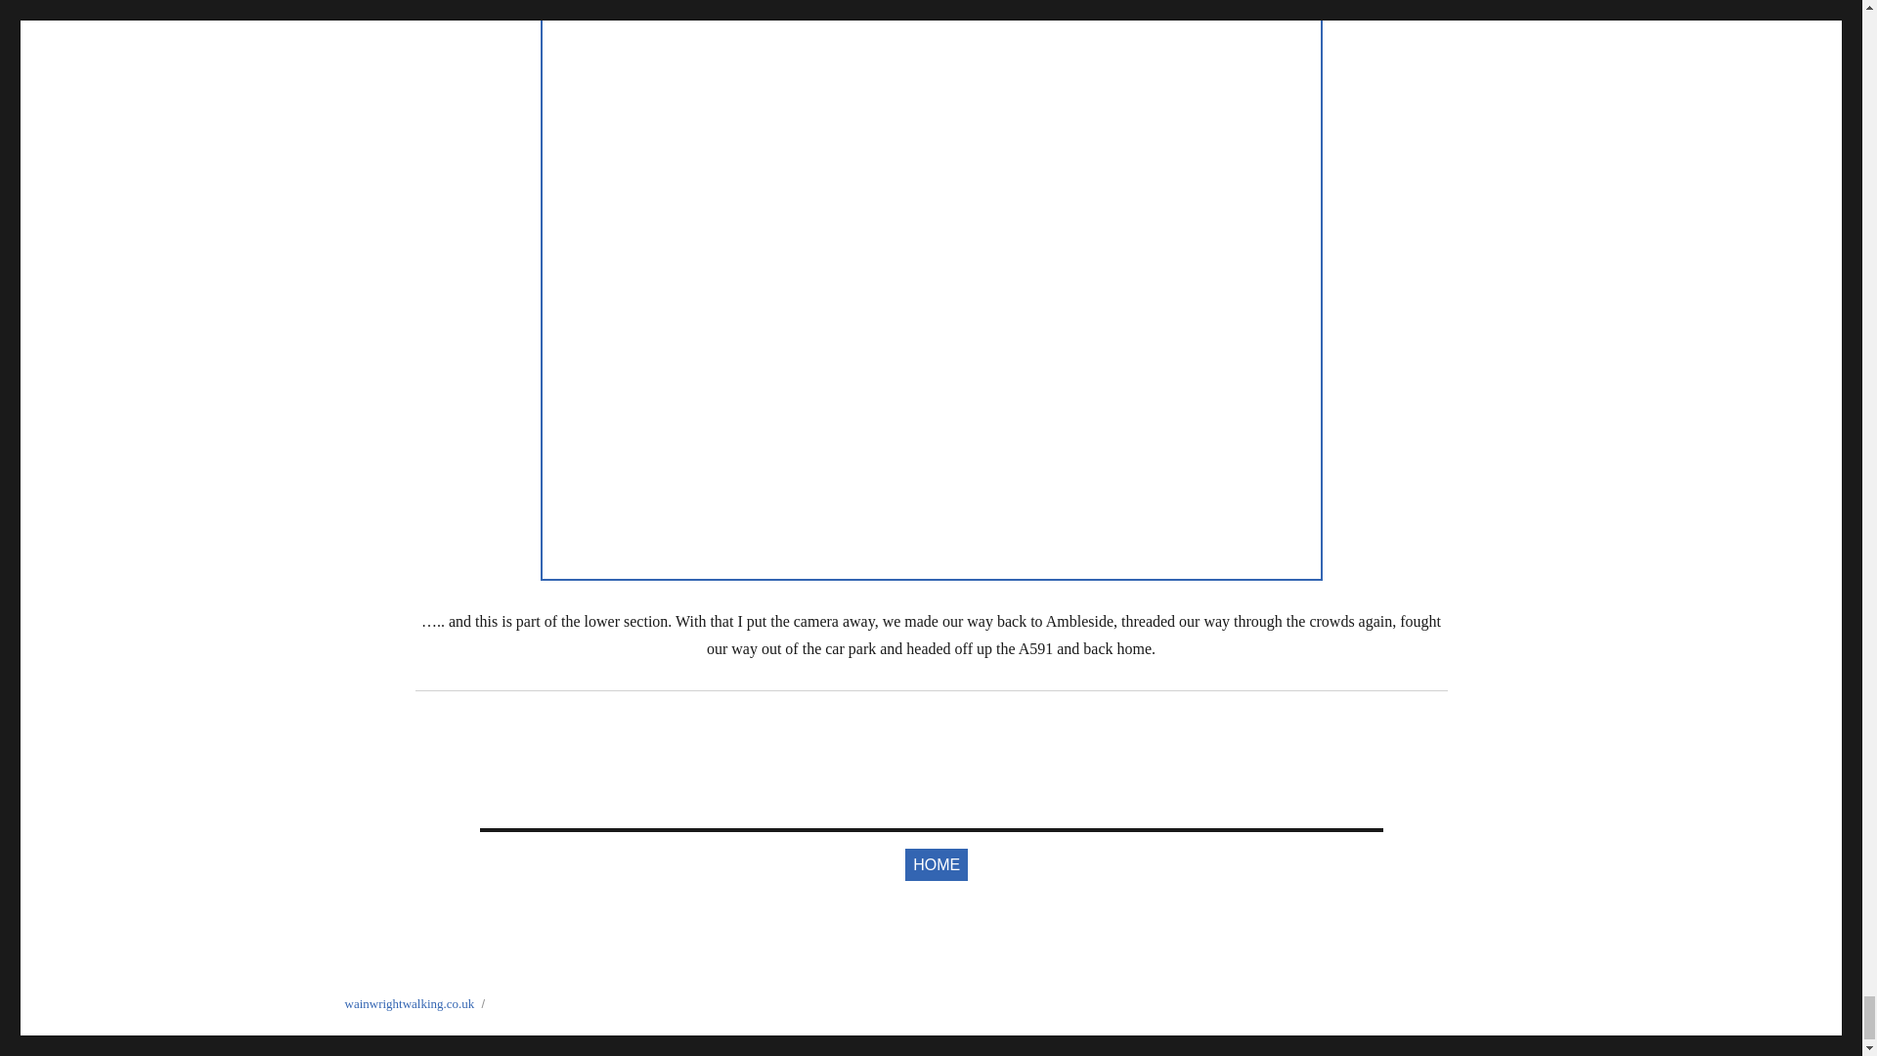 The width and height of the screenshot is (1877, 1056). I want to click on HOME, so click(937, 864).